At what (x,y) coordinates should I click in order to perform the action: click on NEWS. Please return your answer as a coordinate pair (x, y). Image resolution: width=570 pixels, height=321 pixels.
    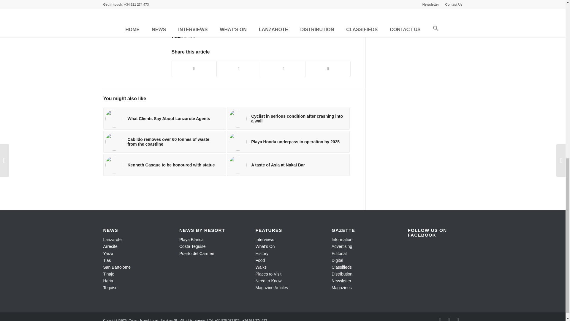
    Looking at the image, I should click on (189, 37).